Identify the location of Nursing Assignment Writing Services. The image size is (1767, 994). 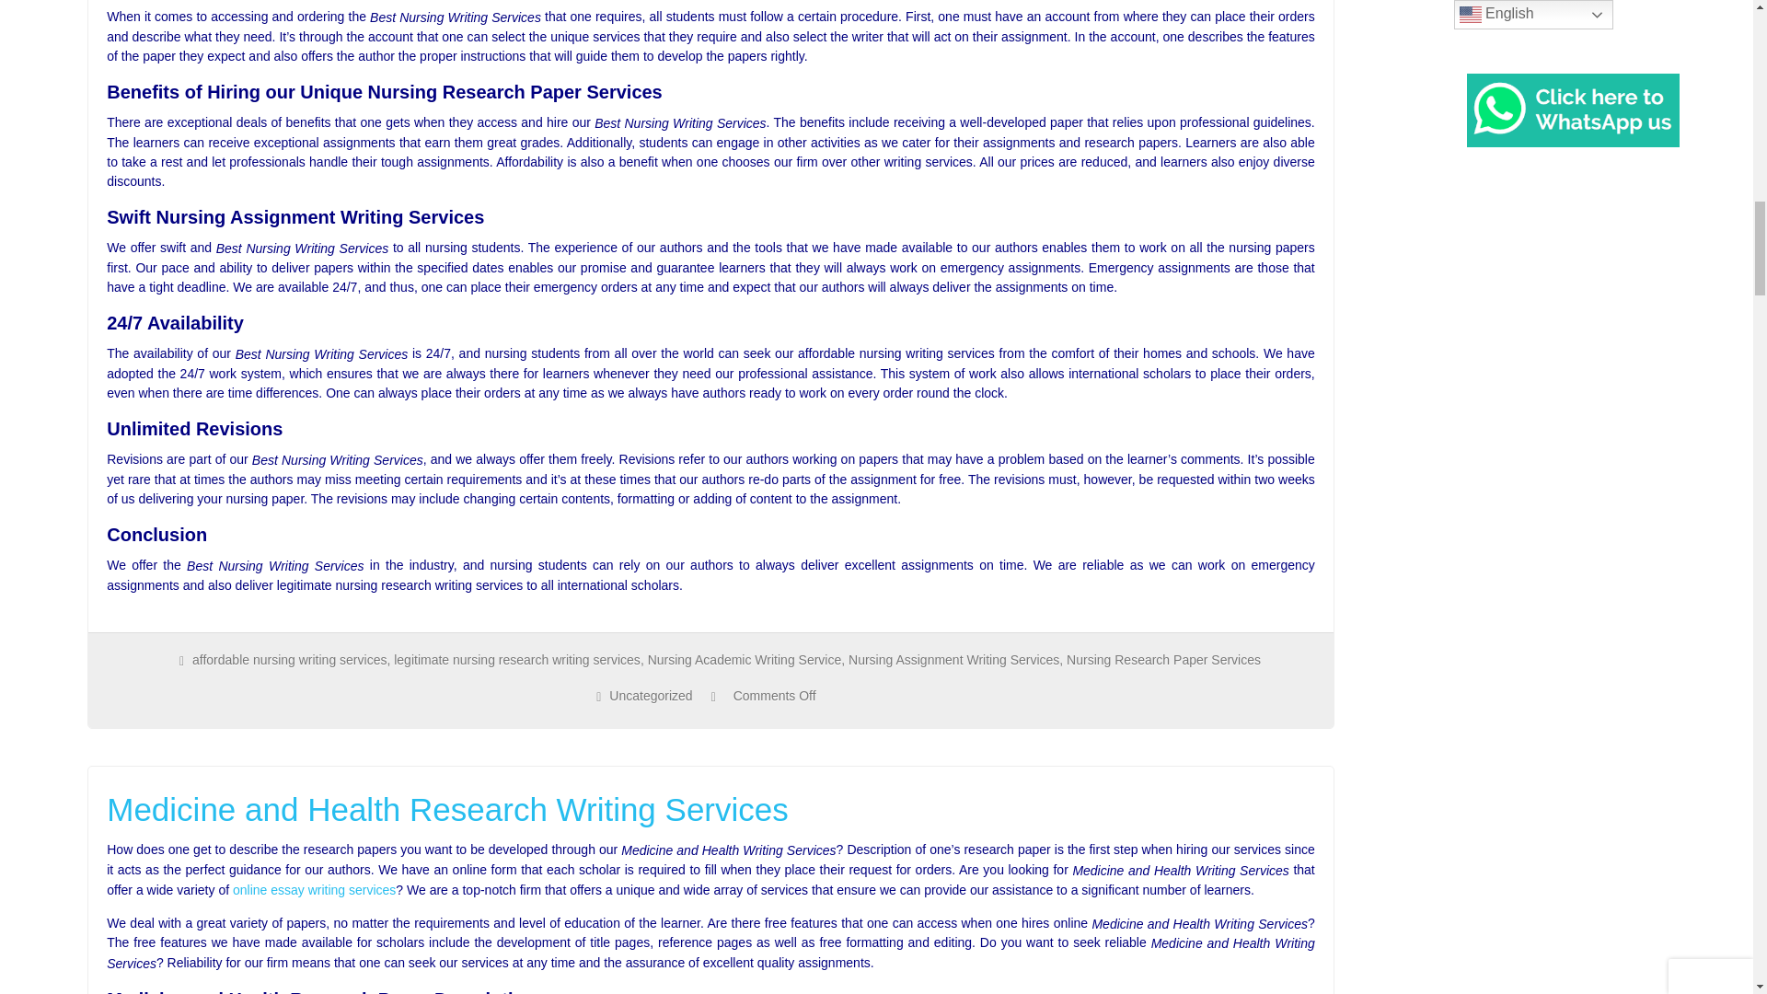
(953, 659).